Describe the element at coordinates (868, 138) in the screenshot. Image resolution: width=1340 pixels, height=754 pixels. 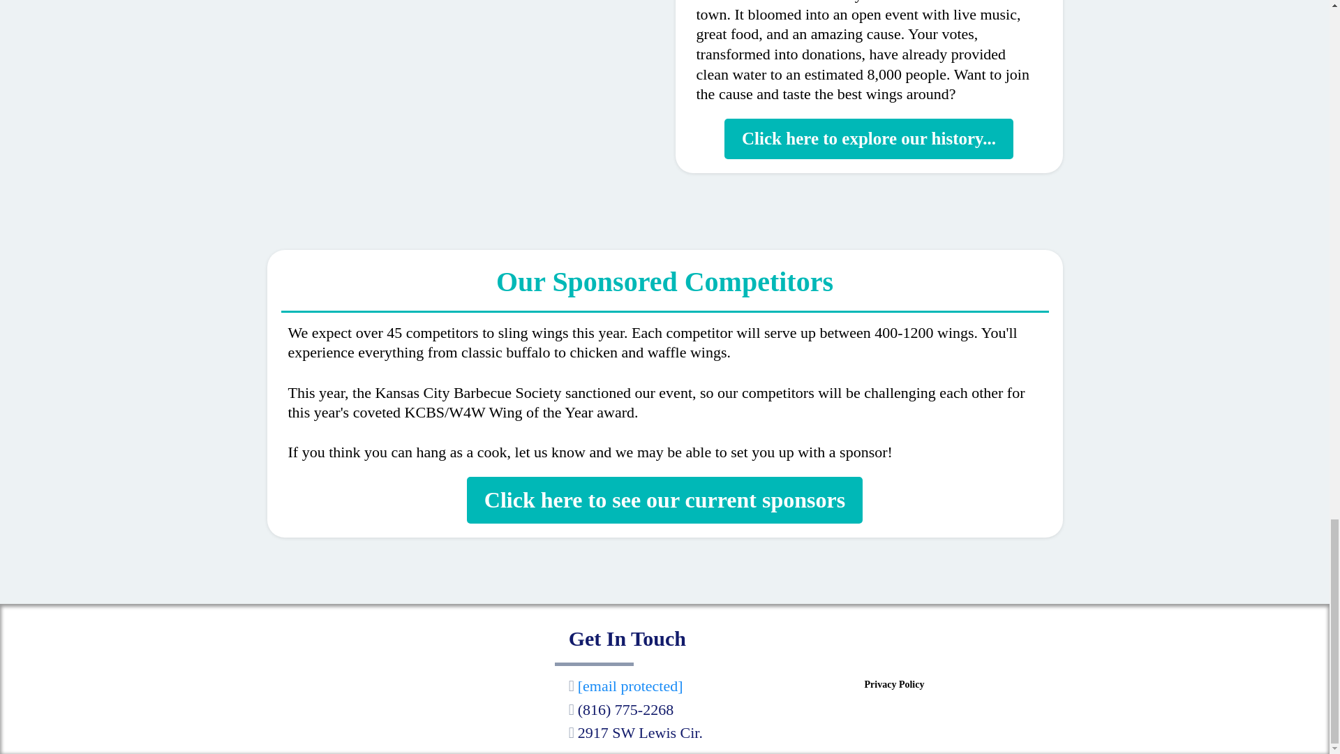
I see `Click here to explore our history...` at that location.